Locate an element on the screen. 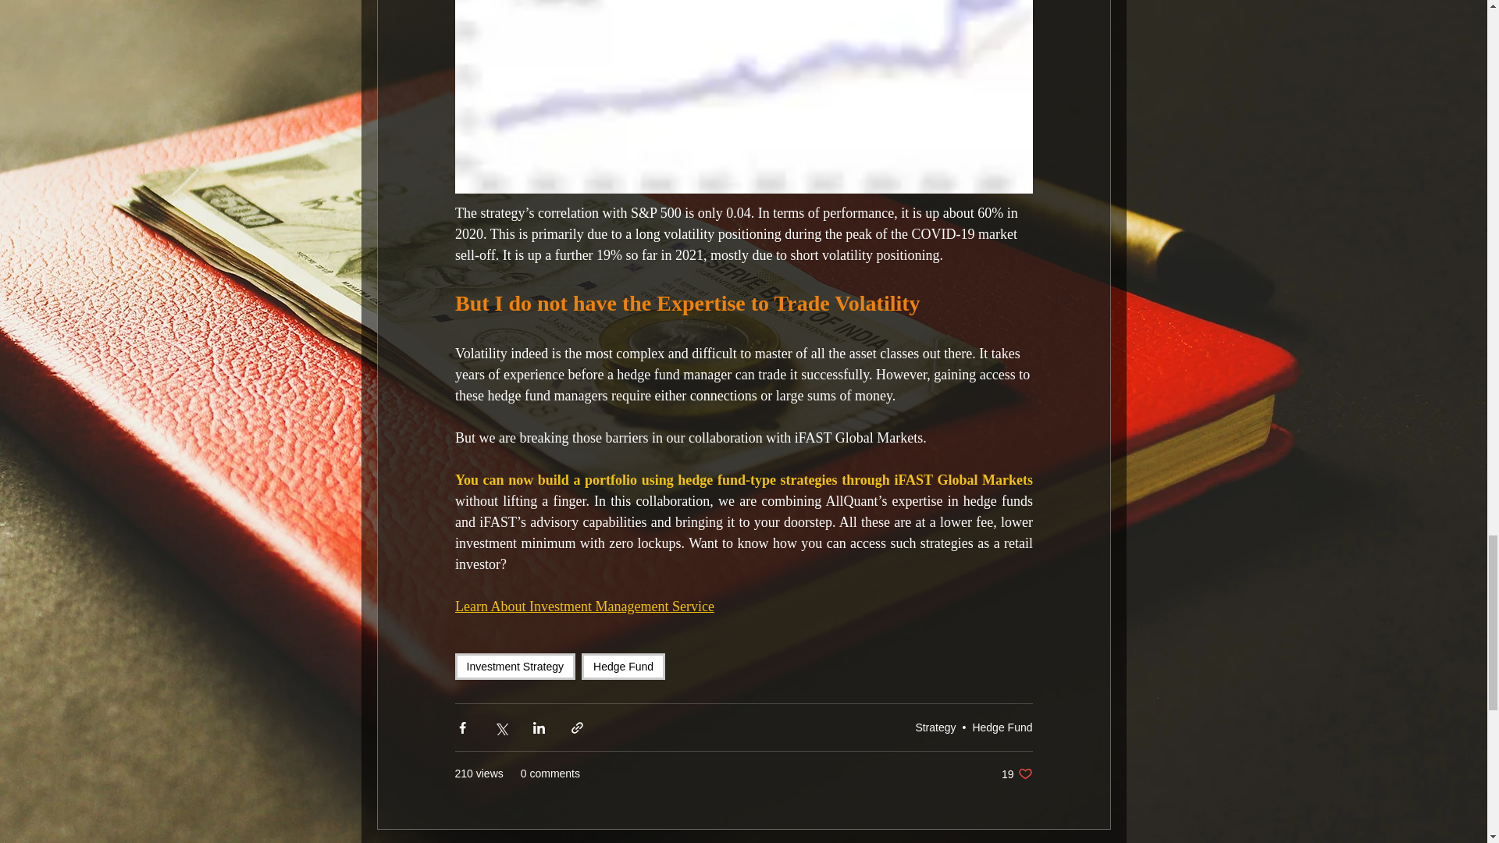 This screenshot has width=1499, height=843. Strategy is located at coordinates (935, 727).